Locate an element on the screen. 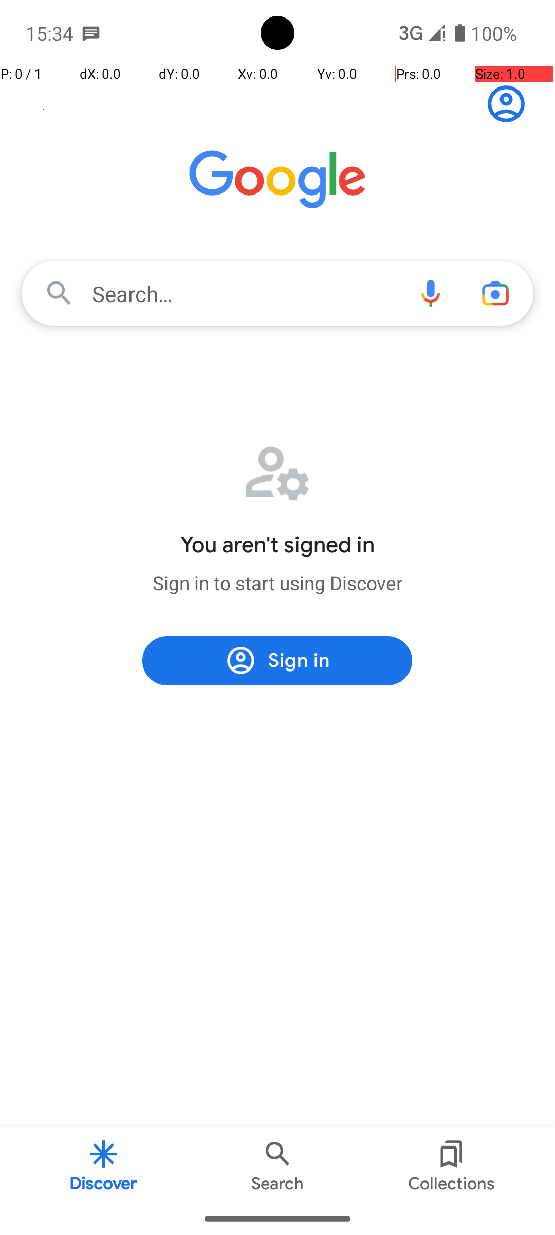 The height and width of the screenshot is (1235, 555). Sign in to start using Discover is located at coordinates (277, 583).